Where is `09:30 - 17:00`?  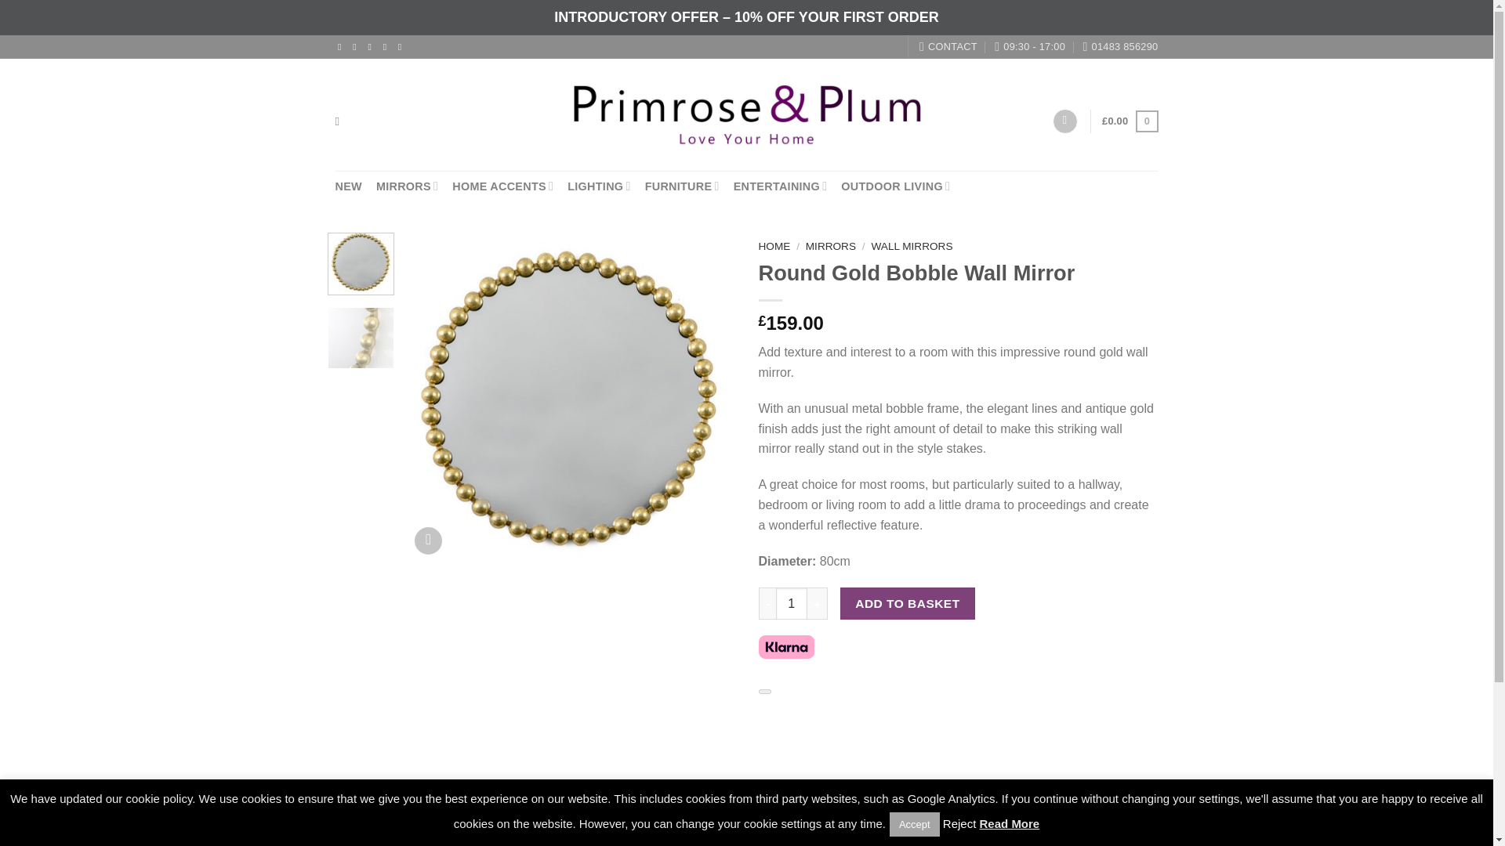 09:30 - 17:00 is located at coordinates (1030, 47).